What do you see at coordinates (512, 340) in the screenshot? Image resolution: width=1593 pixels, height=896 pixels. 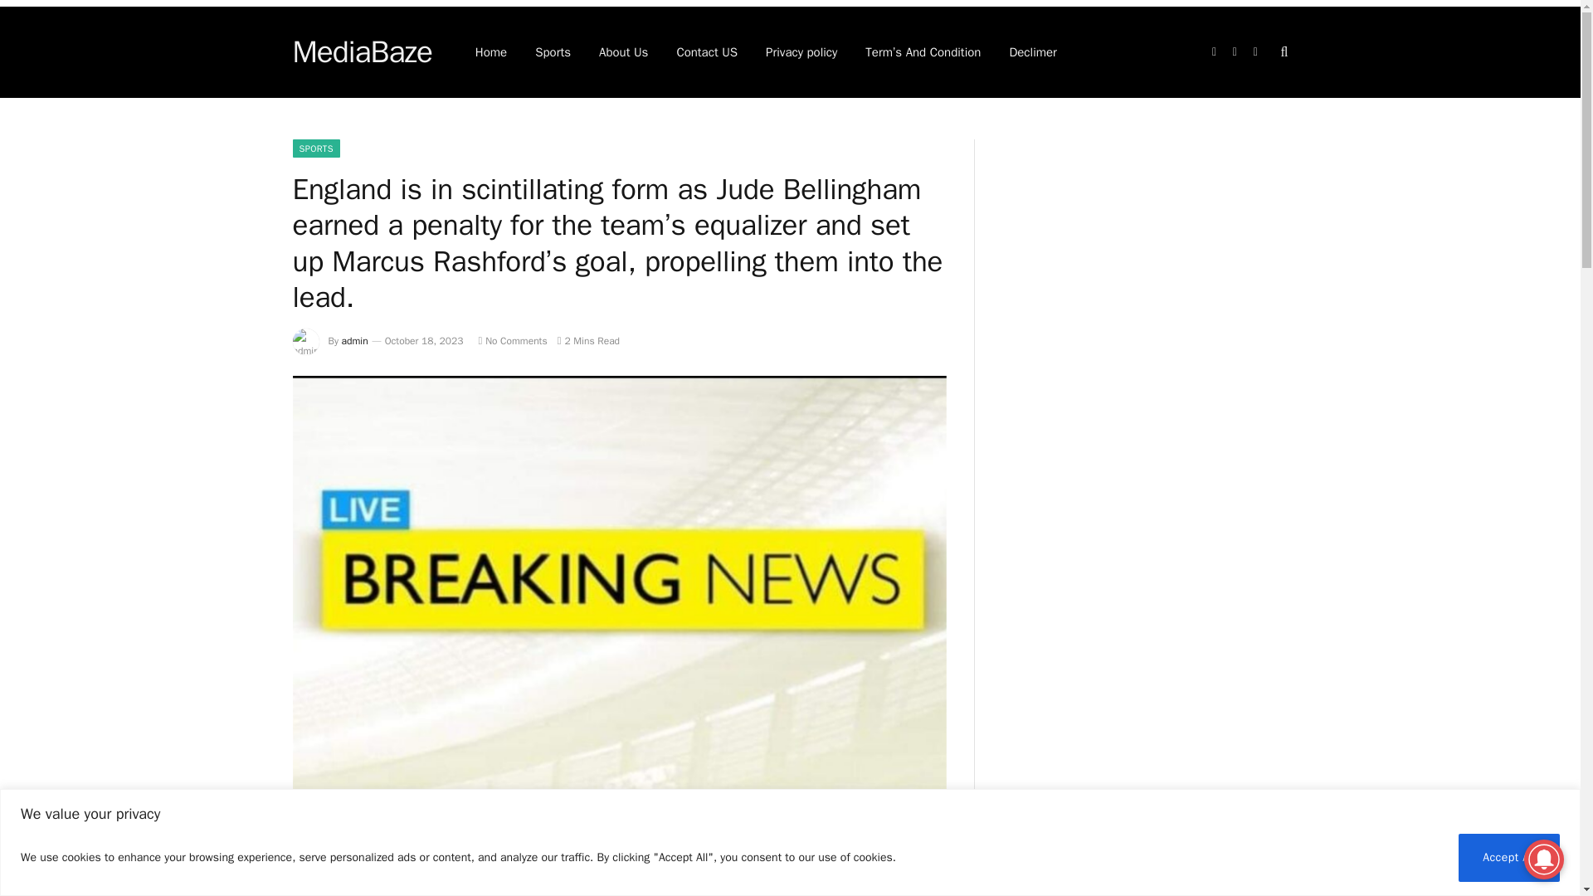 I see `No Comments` at bounding box center [512, 340].